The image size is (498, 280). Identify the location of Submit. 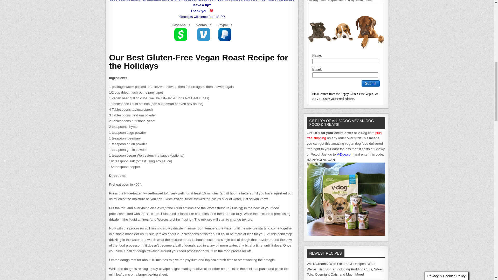
(370, 83).